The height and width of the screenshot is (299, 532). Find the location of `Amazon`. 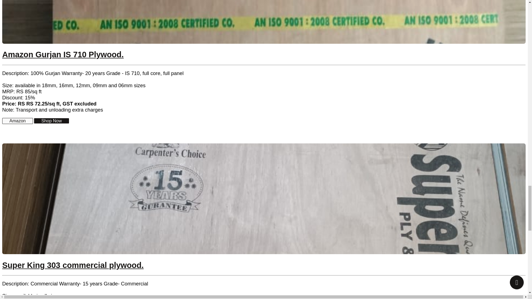

Amazon is located at coordinates (17, 121).